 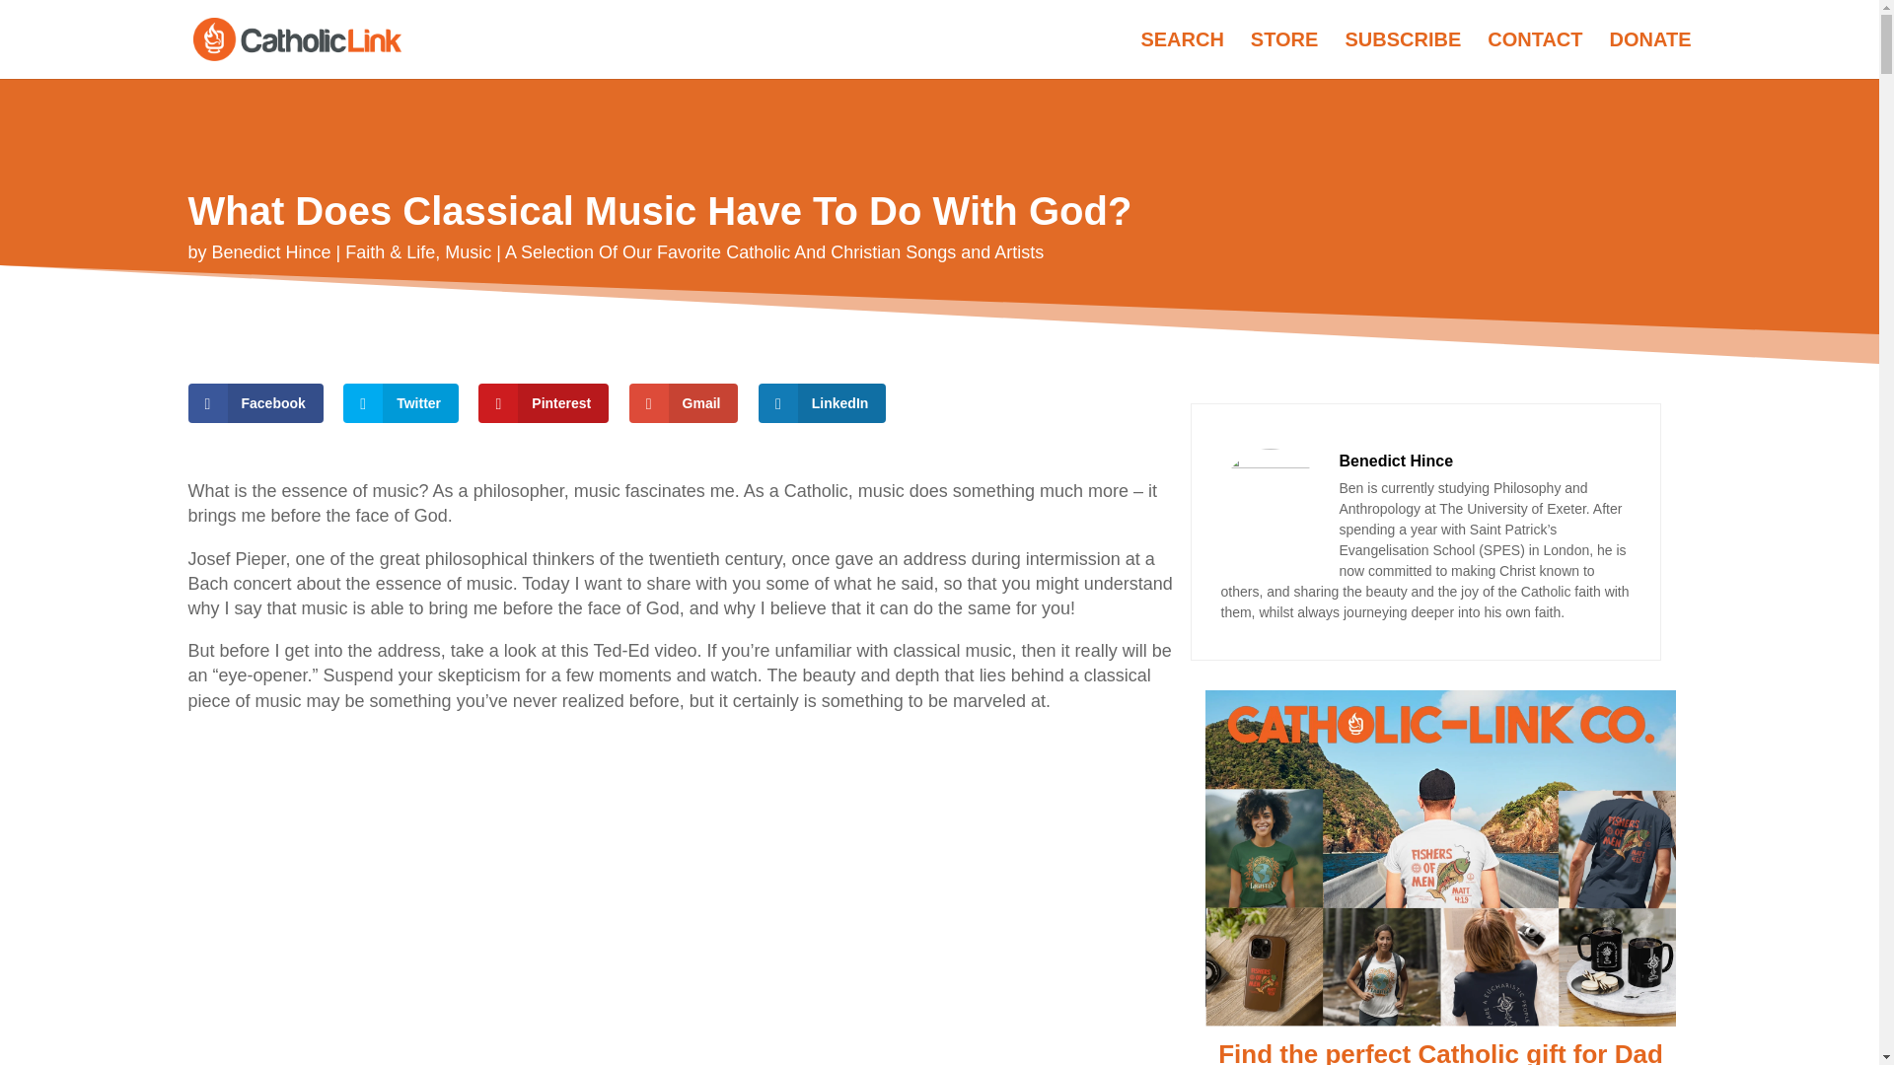 What do you see at coordinates (272, 252) in the screenshot?
I see `Benedict Hince` at bounding box center [272, 252].